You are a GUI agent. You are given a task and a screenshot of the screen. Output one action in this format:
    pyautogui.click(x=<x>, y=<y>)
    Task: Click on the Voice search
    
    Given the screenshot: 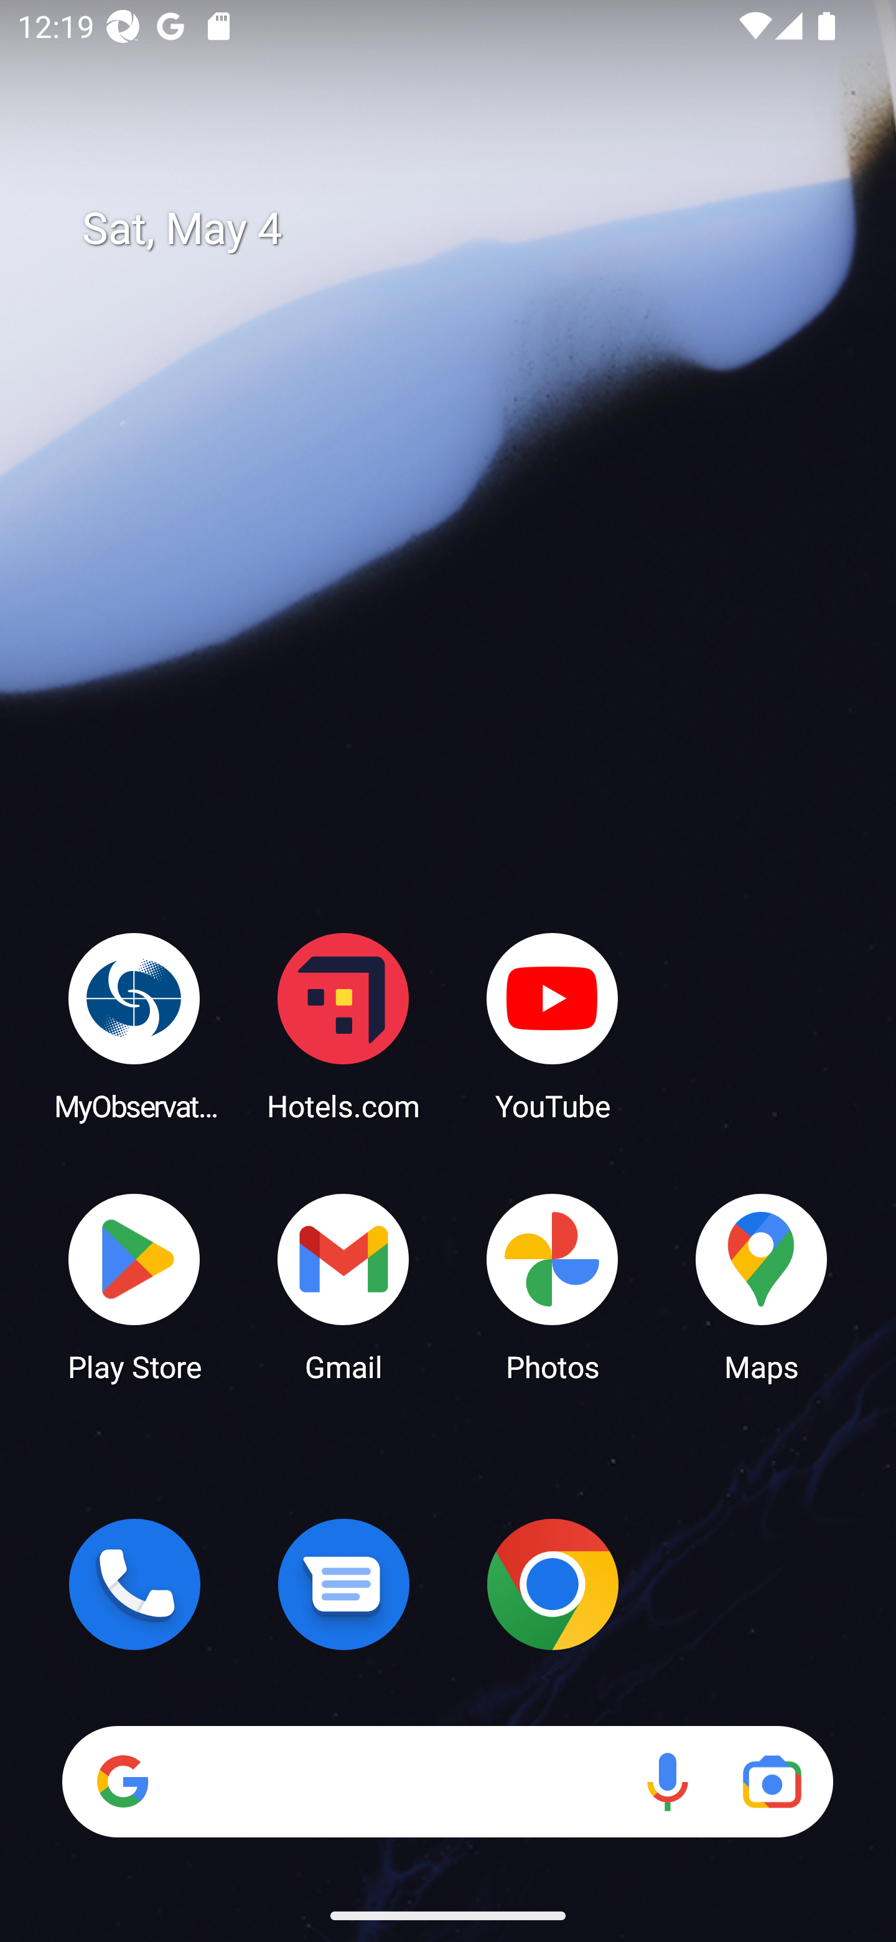 What is the action you would take?
    pyautogui.click(x=667, y=1781)
    